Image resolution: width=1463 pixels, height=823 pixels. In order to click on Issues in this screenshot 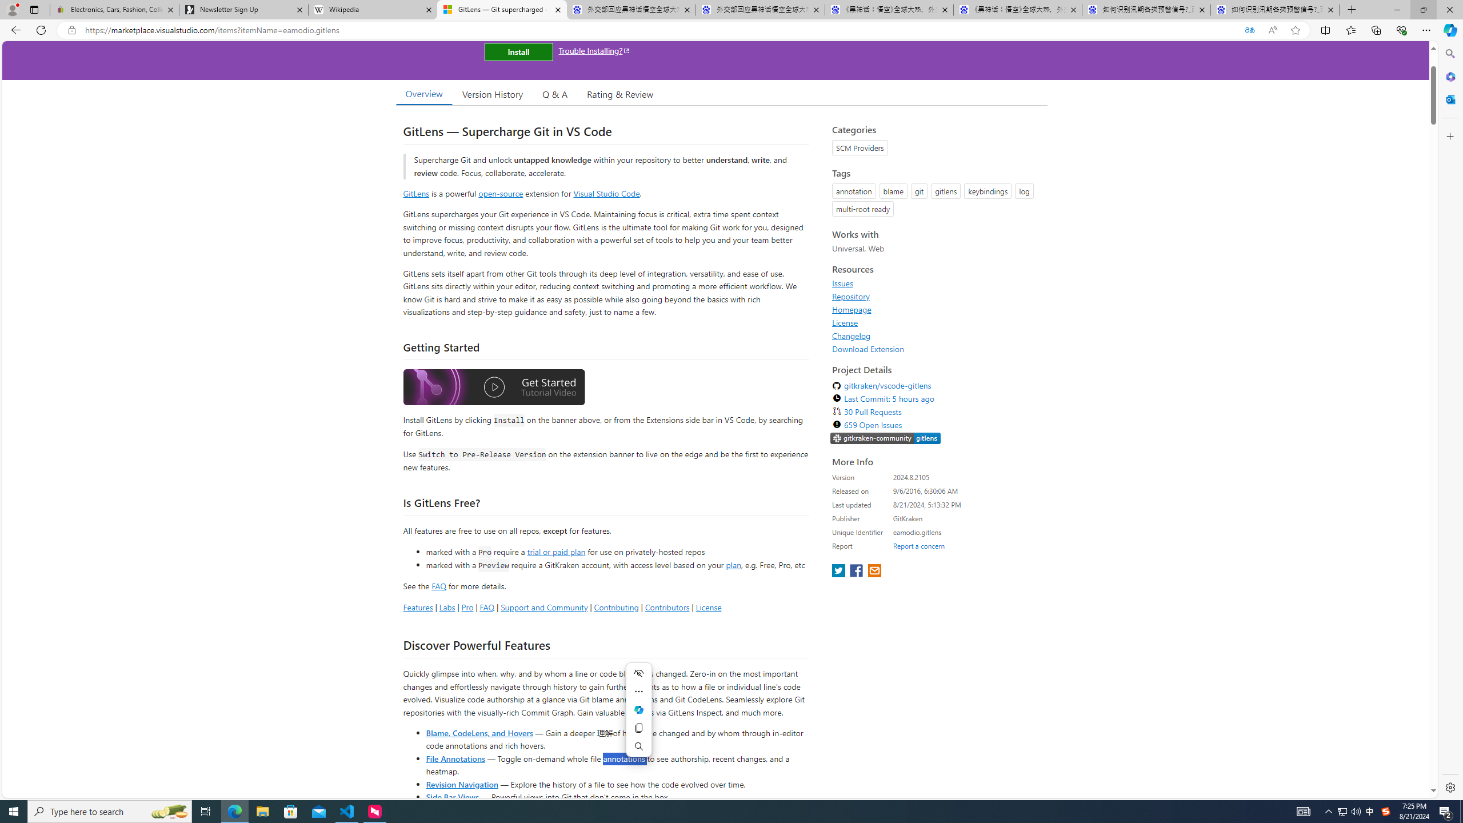, I will do `click(842, 283)`.